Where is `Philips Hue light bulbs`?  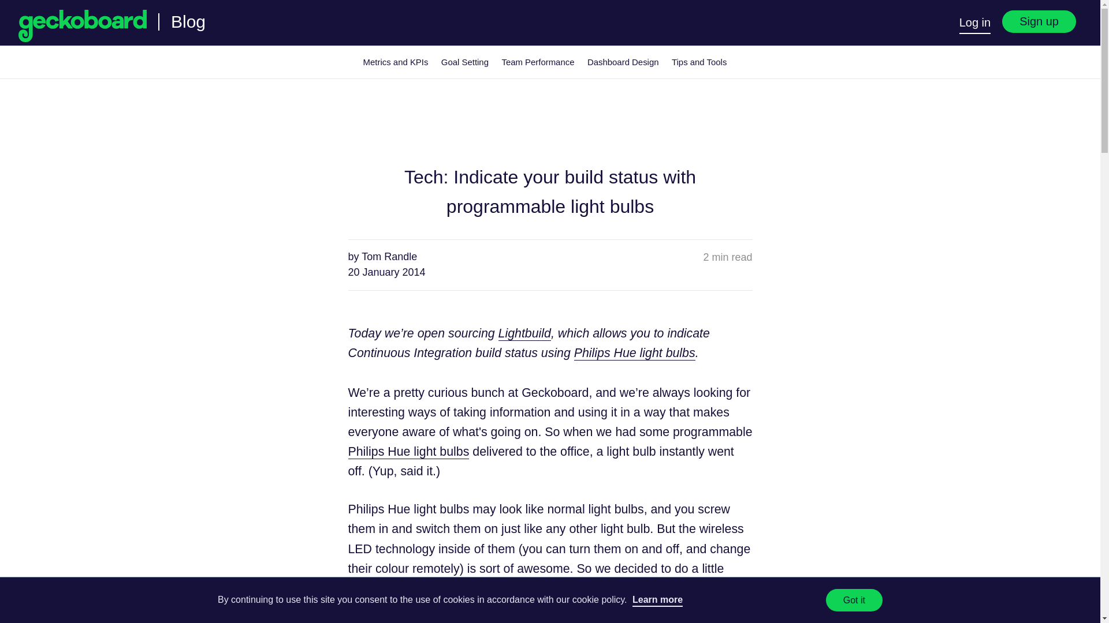
Philips Hue light bulbs is located at coordinates (634, 353).